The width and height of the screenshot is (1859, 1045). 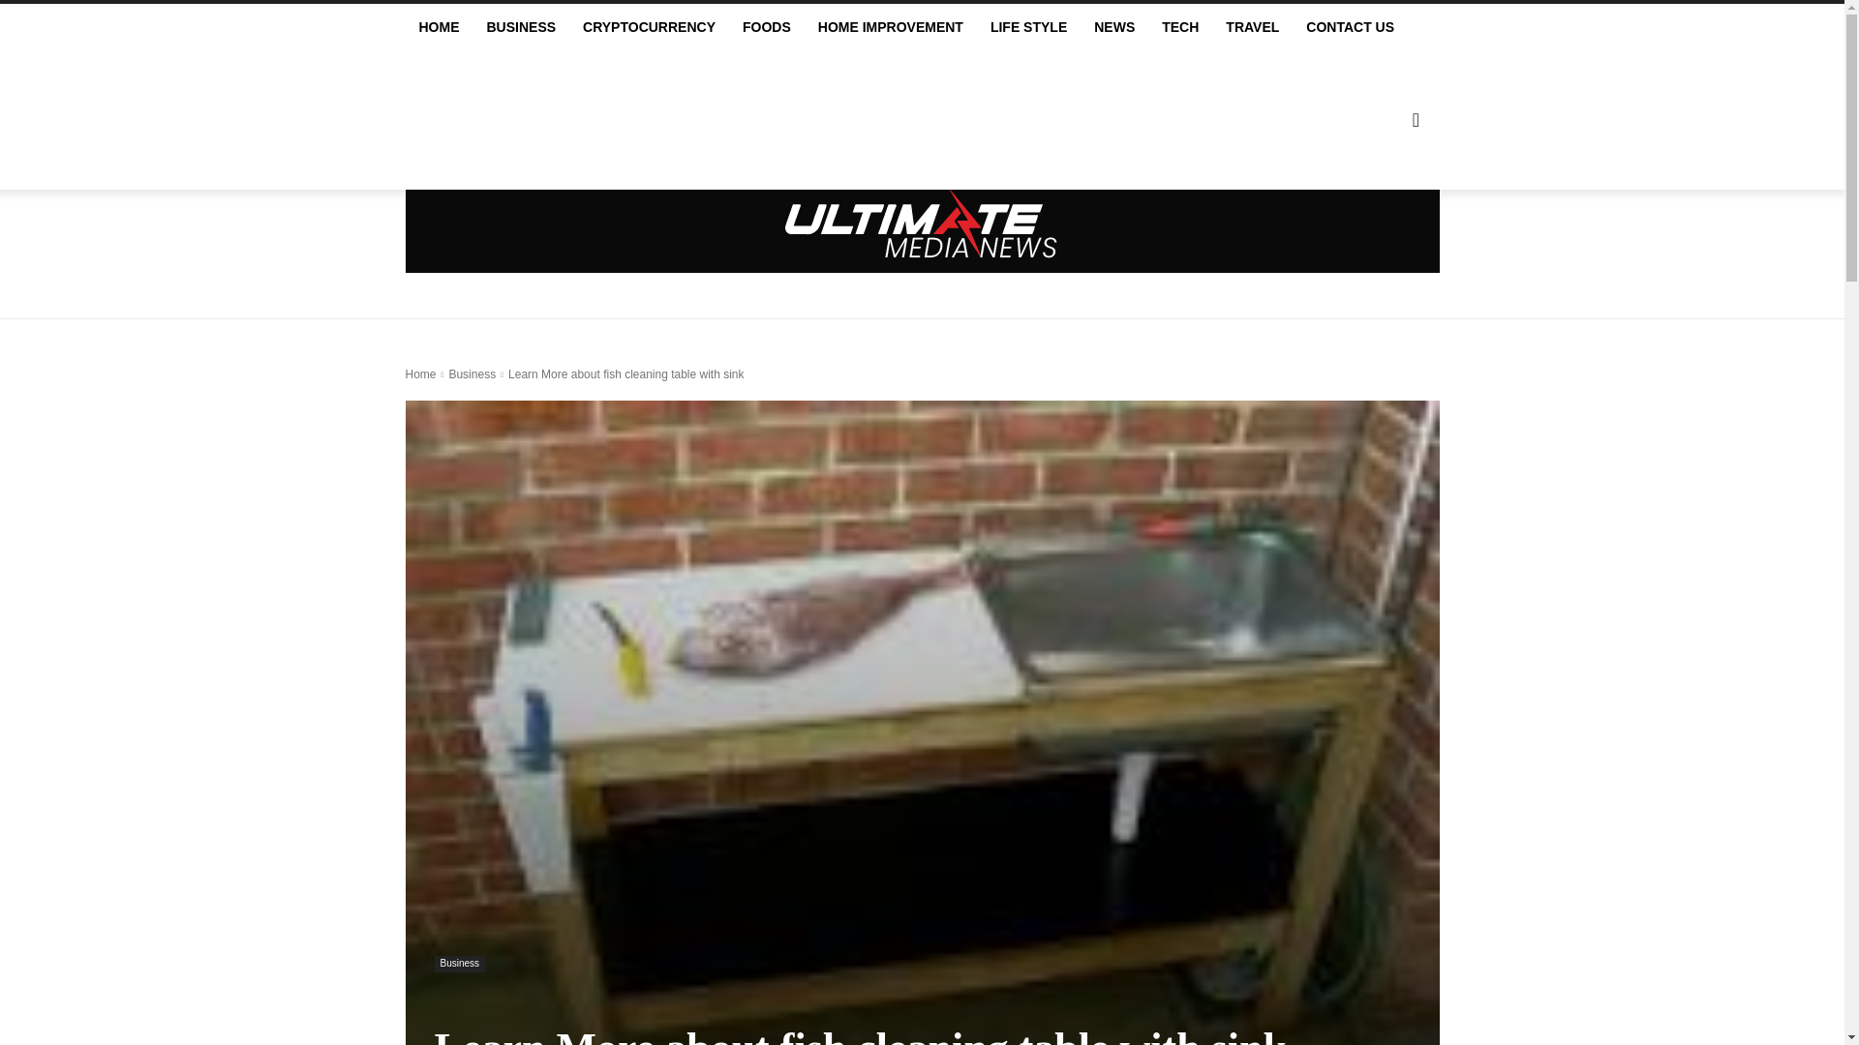 I want to click on LIFE STYLE, so click(x=1028, y=27).